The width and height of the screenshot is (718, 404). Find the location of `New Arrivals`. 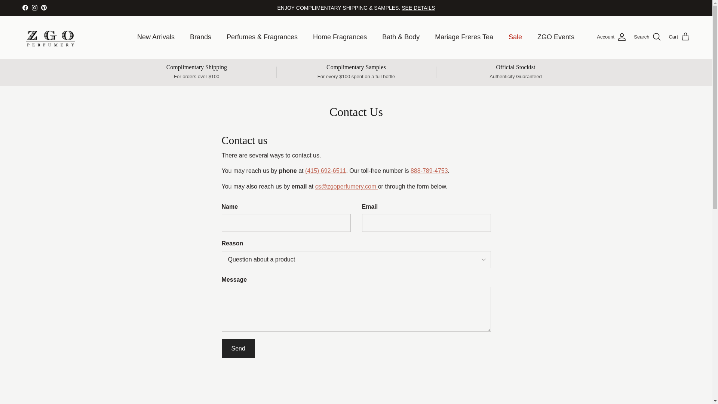

New Arrivals is located at coordinates (156, 37).